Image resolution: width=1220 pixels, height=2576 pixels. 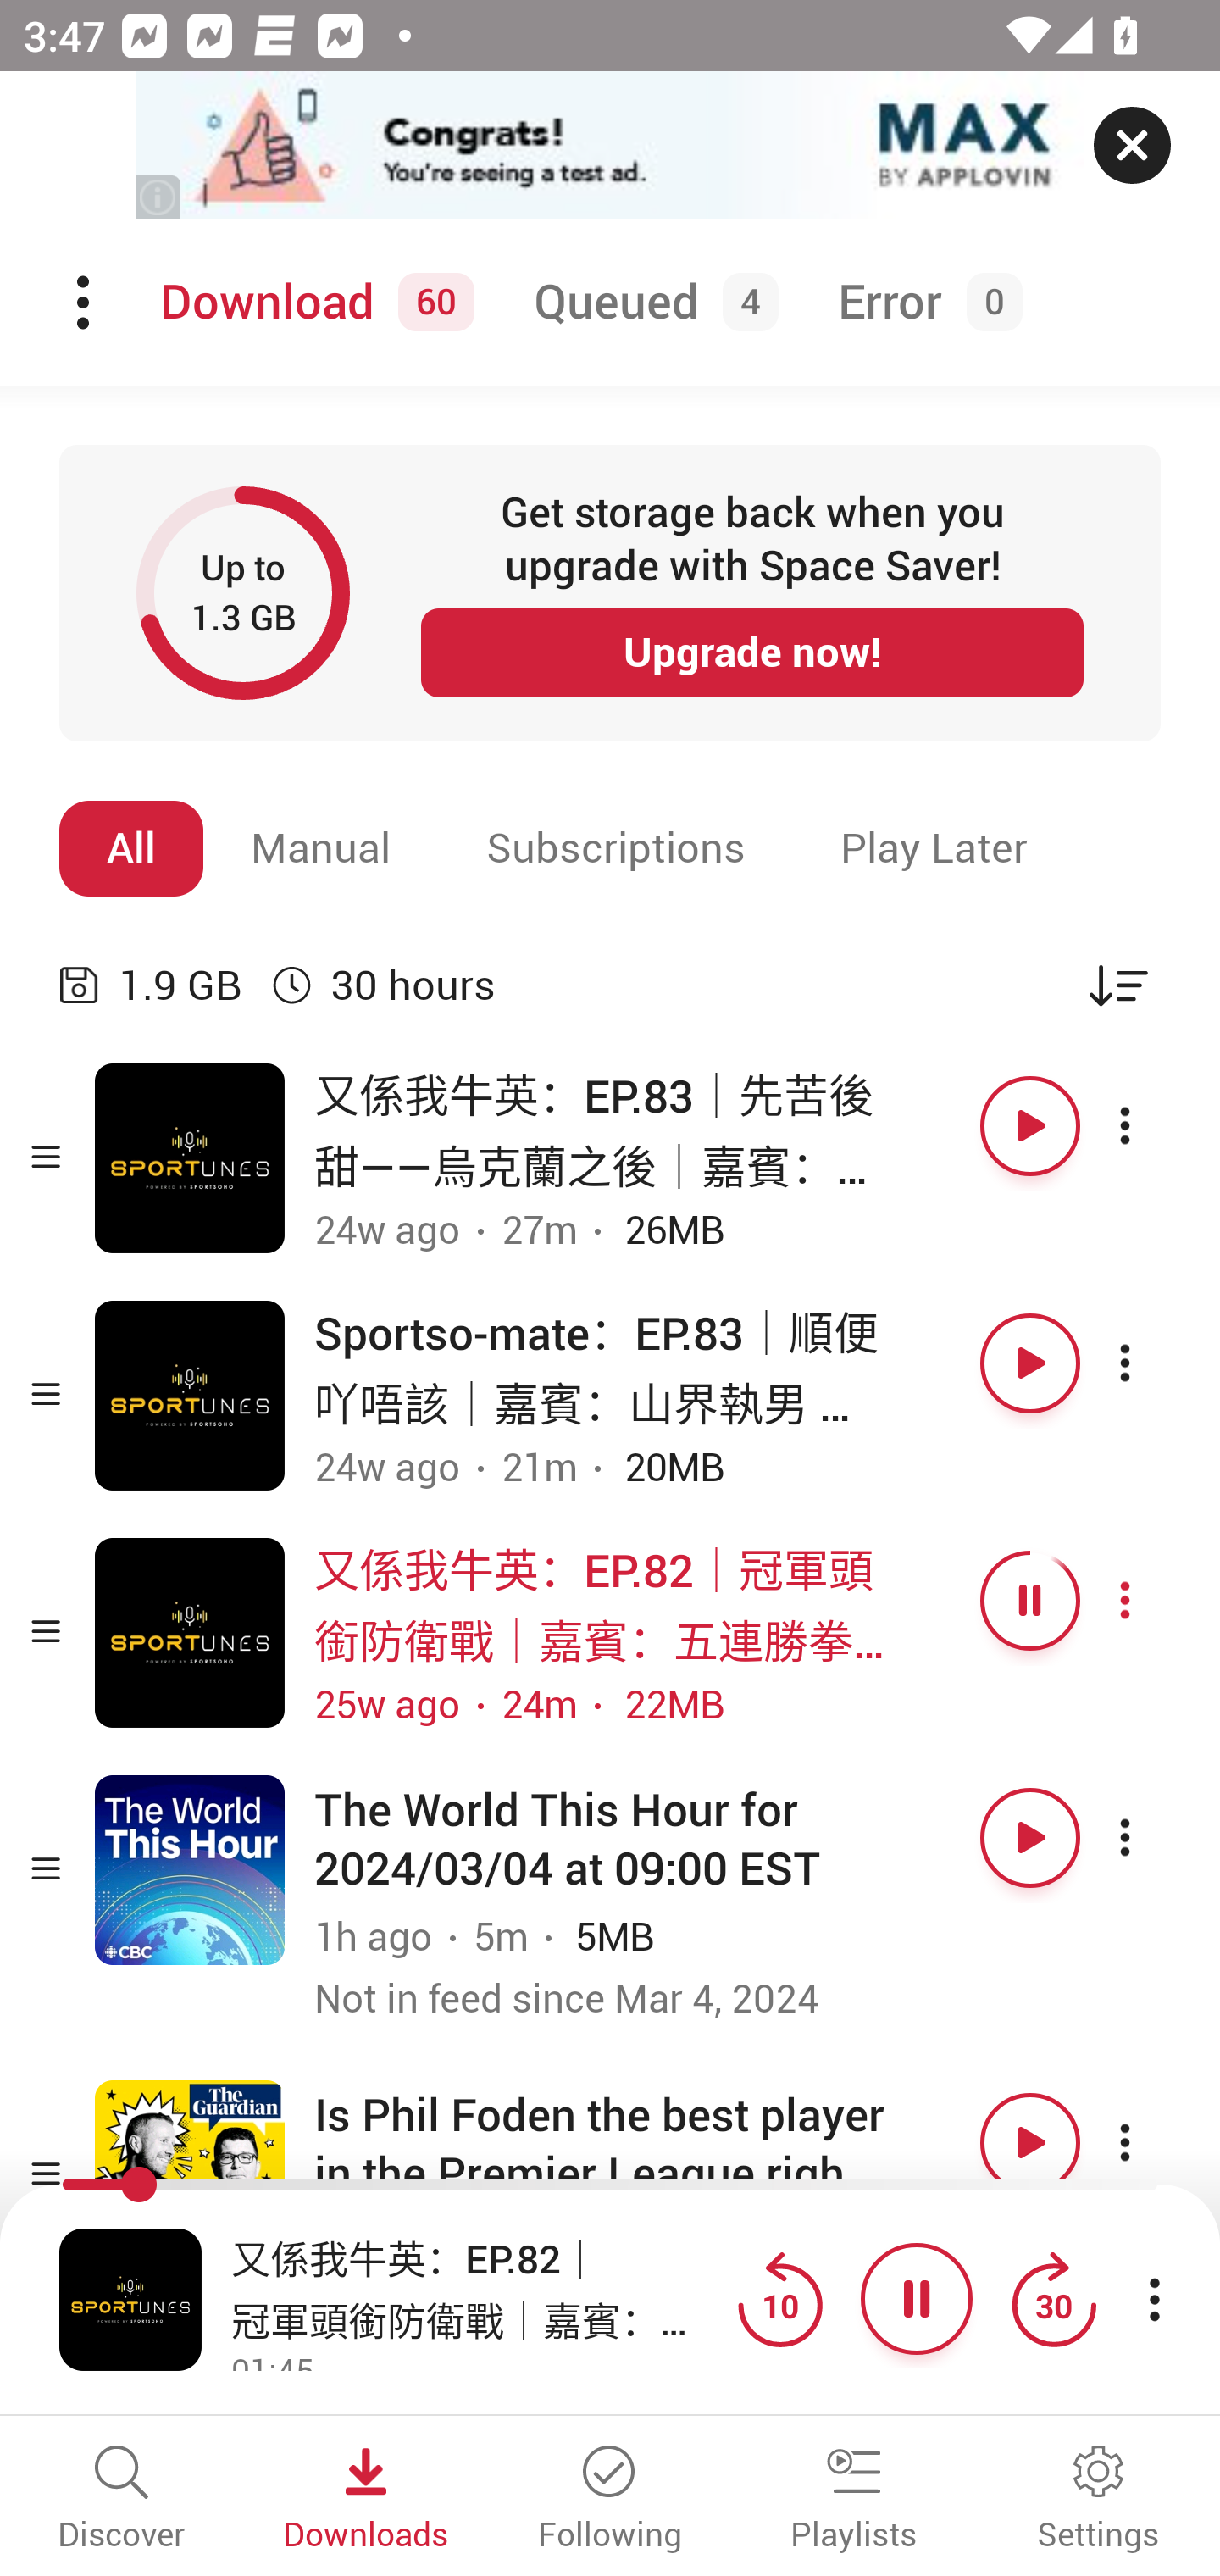 I want to click on Open series Sportunes HK, so click(x=190, y=1632).